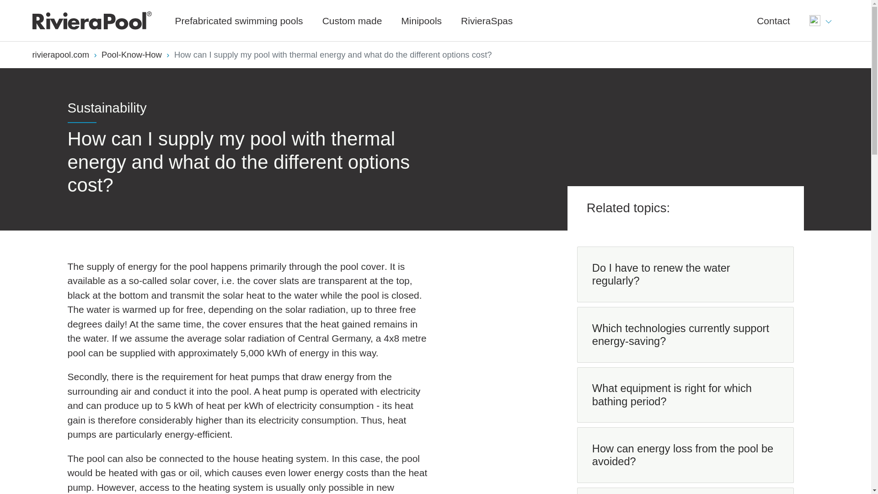 The height and width of the screenshot is (494, 878). What do you see at coordinates (91, 20) in the screenshot?
I see `RivieraPool Fertigschwimmbad GmbH` at bounding box center [91, 20].